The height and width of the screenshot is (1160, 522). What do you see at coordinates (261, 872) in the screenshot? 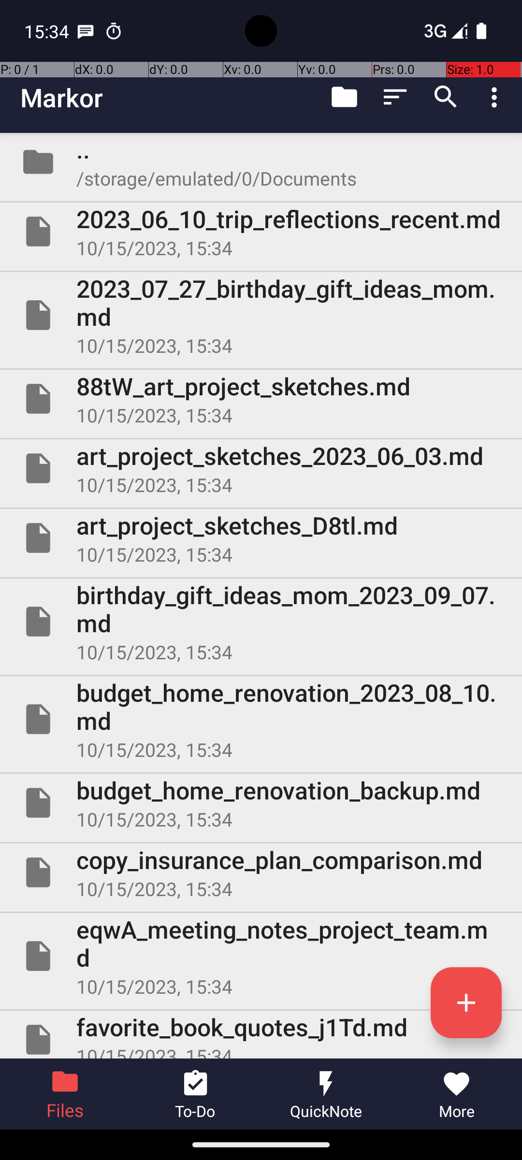
I see `File copy_insurance_plan_comparison.md ` at bounding box center [261, 872].